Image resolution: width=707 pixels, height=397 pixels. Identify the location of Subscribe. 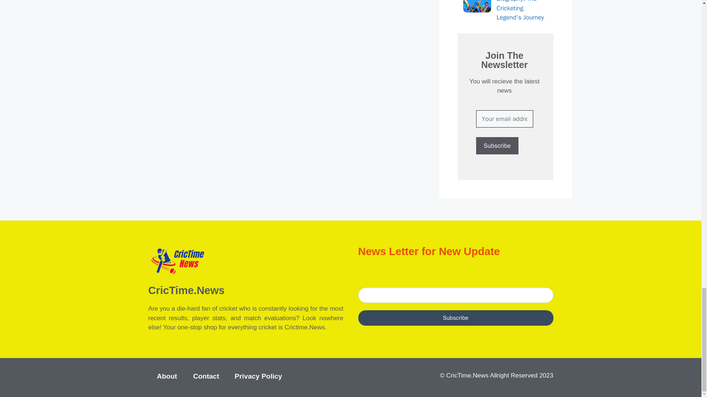
(455, 318).